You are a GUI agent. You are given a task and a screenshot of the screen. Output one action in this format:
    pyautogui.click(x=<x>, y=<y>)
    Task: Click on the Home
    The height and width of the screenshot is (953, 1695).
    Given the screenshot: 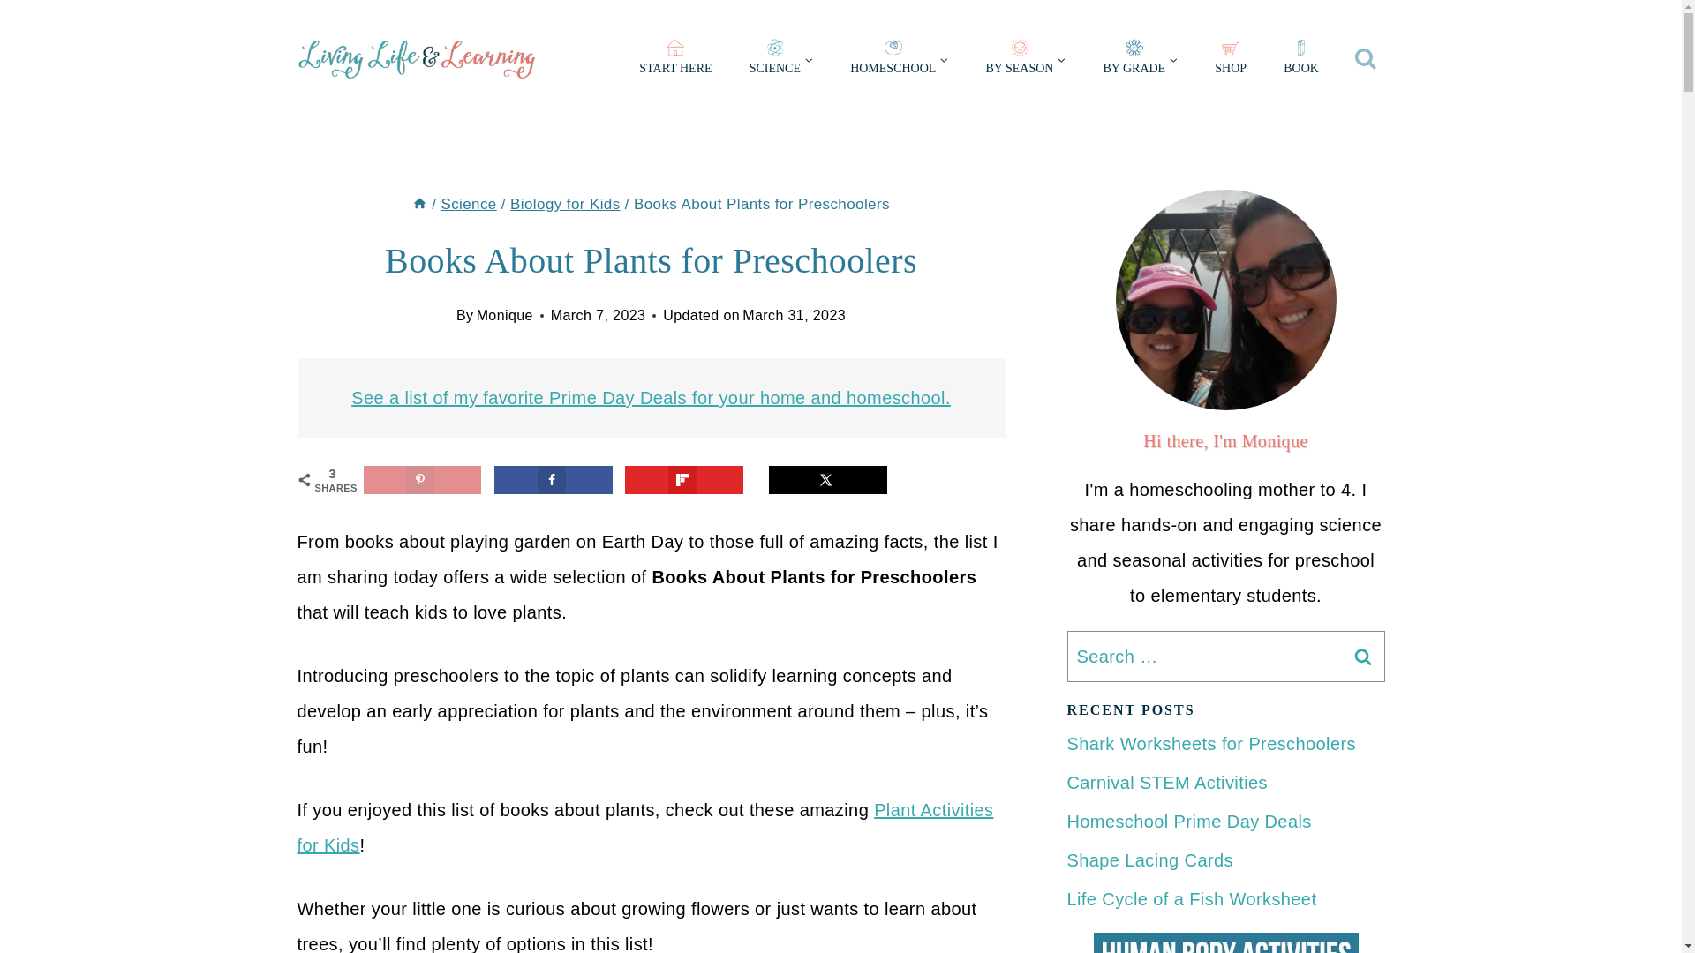 What is the action you would take?
    pyautogui.click(x=418, y=204)
    